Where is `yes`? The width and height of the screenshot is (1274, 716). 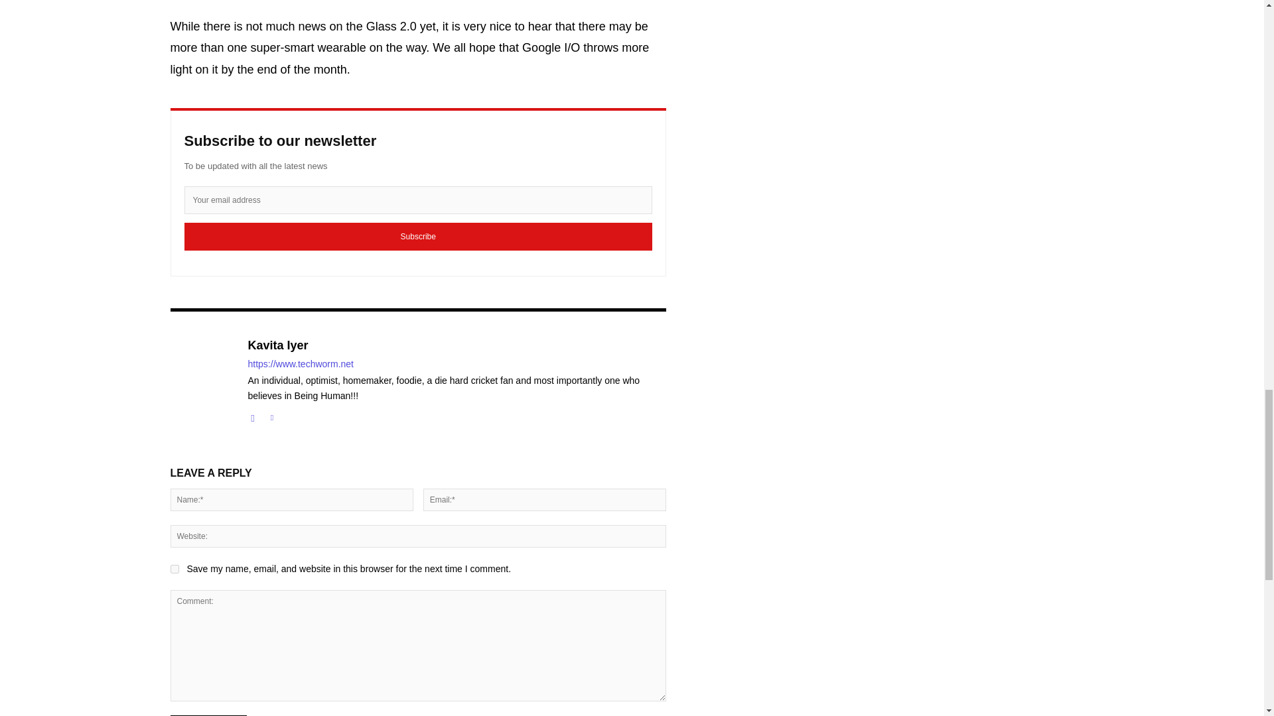 yes is located at coordinates (174, 569).